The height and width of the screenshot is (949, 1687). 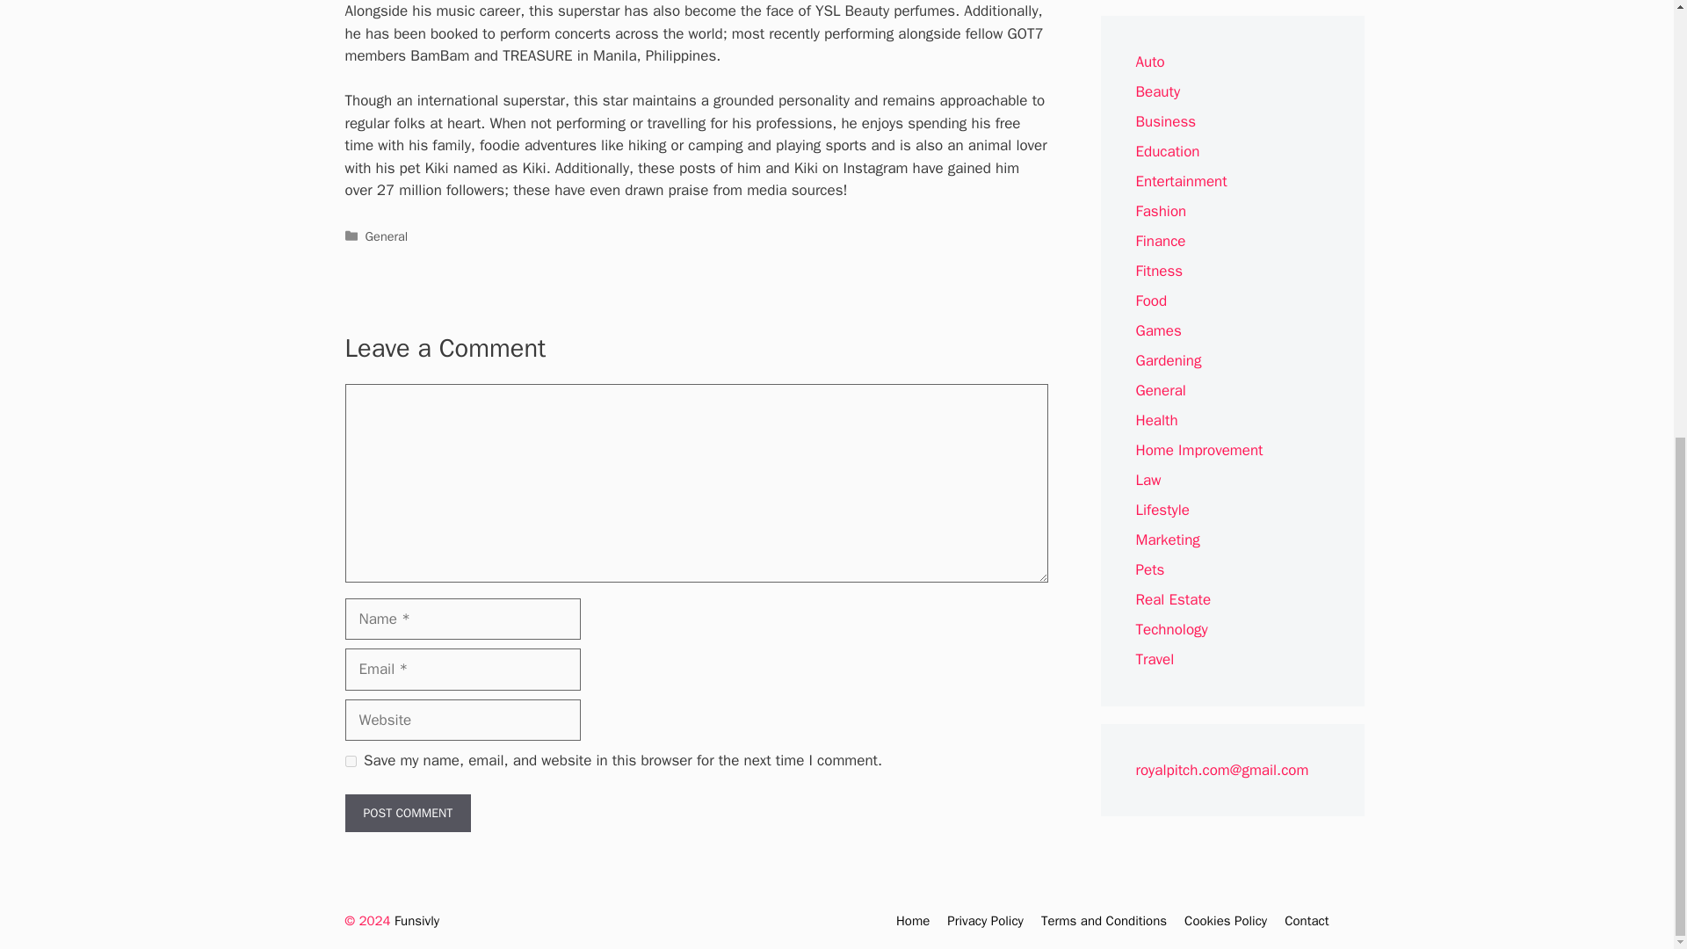 I want to click on General, so click(x=387, y=235).